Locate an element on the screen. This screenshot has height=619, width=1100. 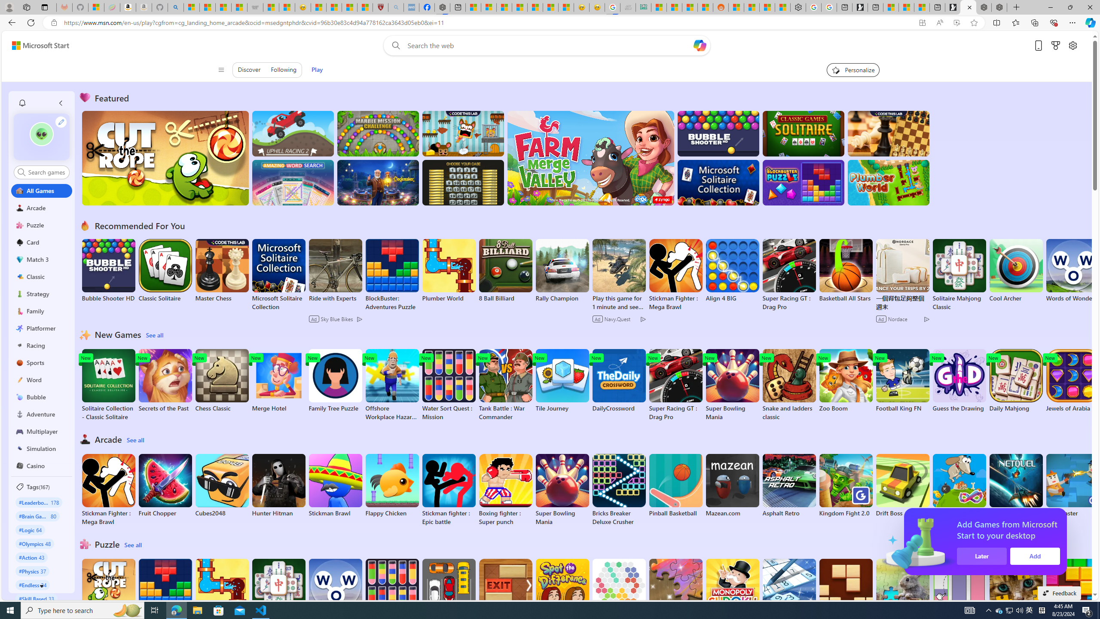
Fruit Chopper is located at coordinates (165, 485).